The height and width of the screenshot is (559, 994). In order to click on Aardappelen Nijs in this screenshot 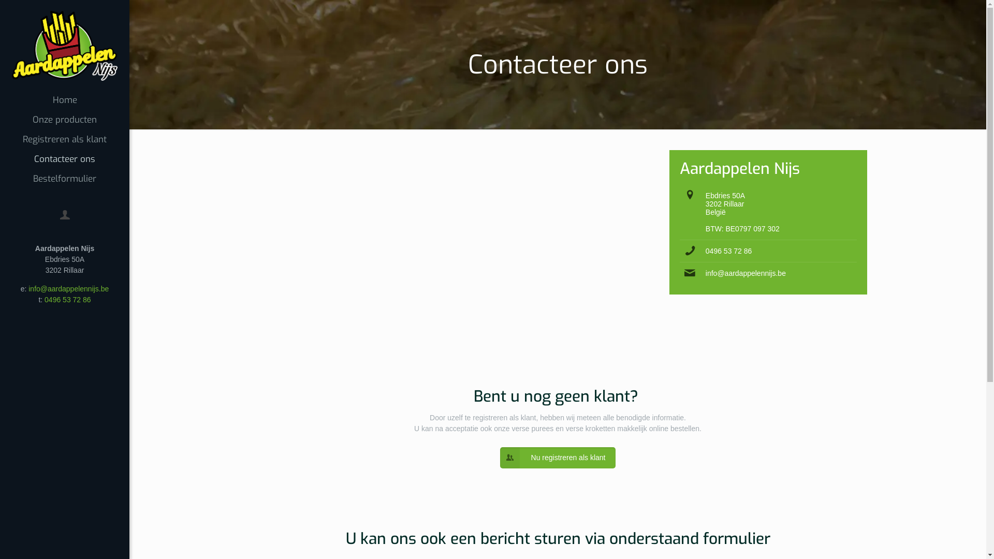, I will do `click(65, 46)`.